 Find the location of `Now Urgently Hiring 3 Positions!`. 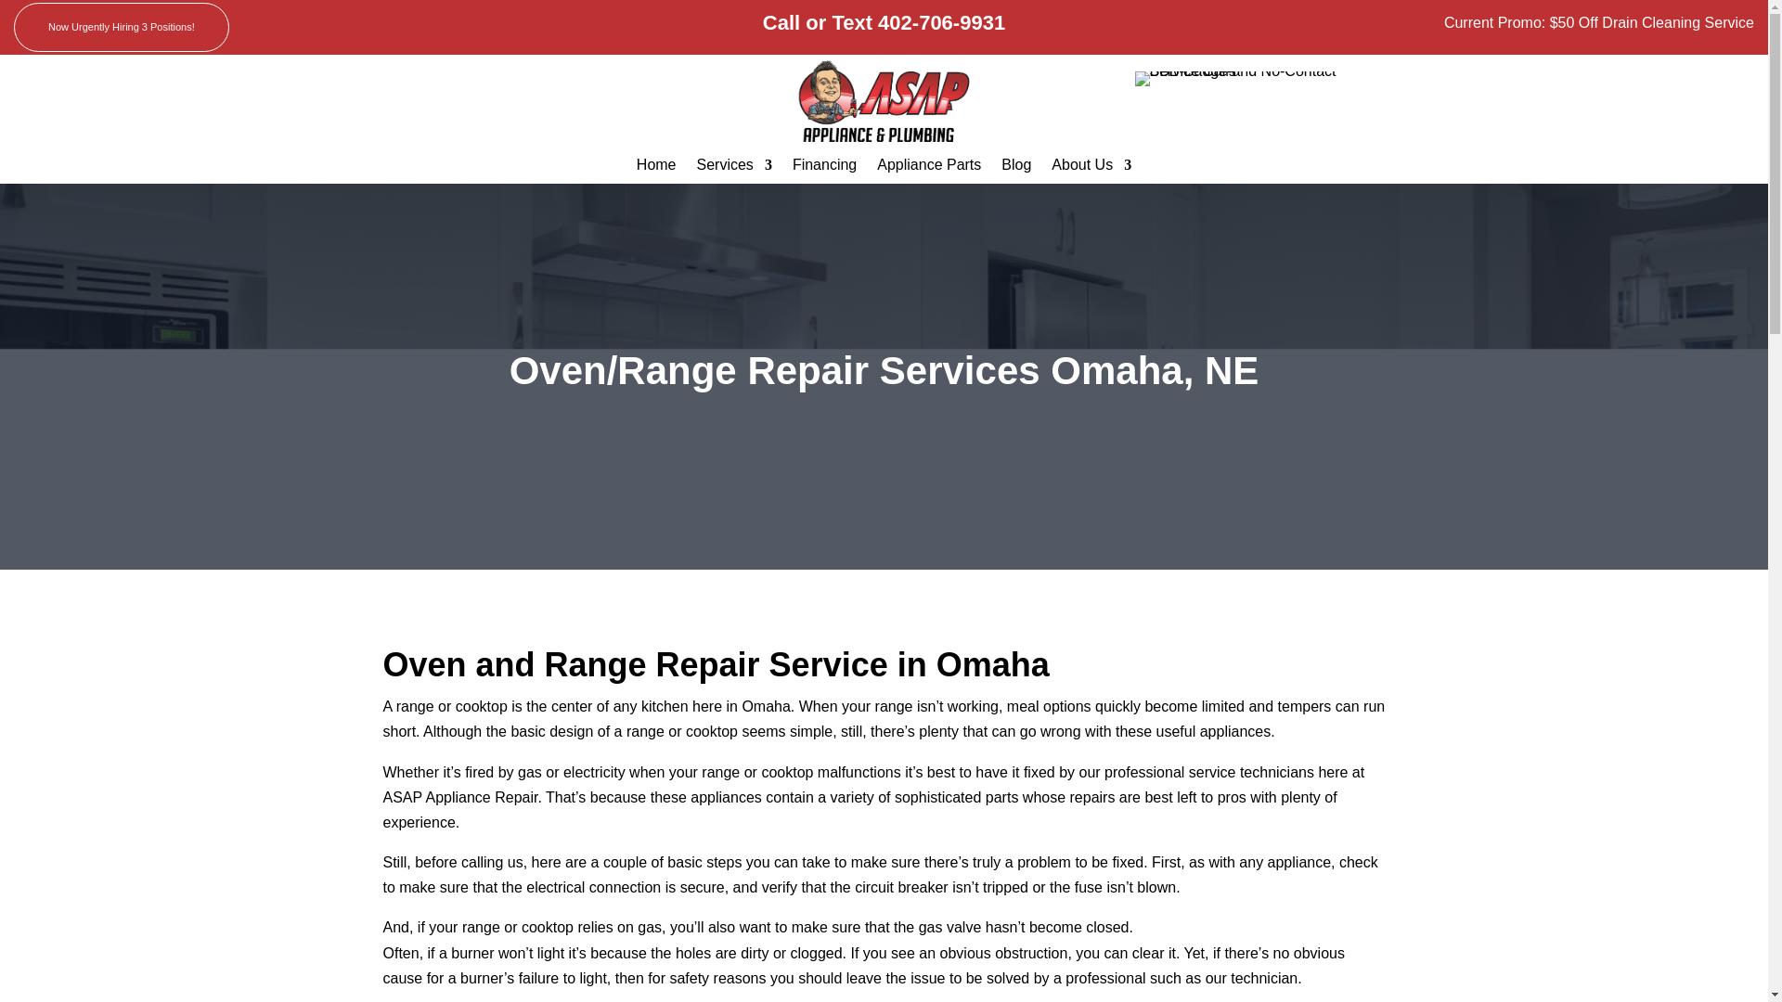

Now Urgently Hiring 3 Positions! is located at coordinates (122, 28).